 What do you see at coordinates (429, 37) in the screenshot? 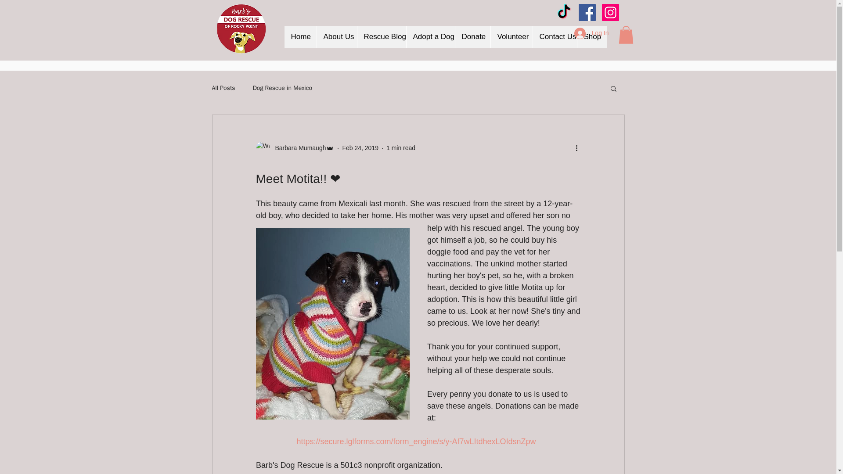
I see `Adopt a Dog` at bounding box center [429, 37].